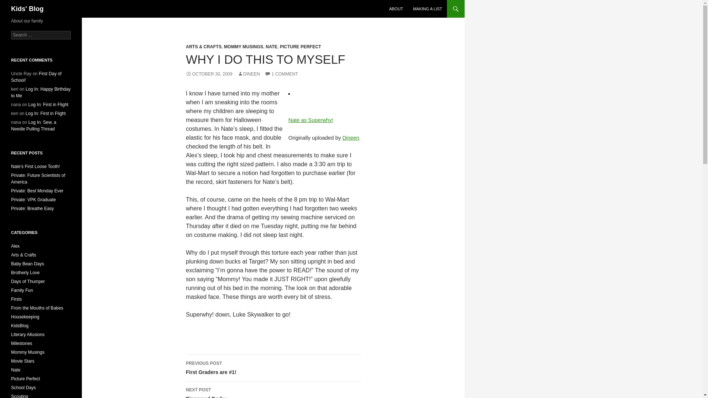 This screenshot has height=398, width=708. What do you see at coordinates (28, 282) in the screenshot?
I see `Days of Thumper` at bounding box center [28, 282].